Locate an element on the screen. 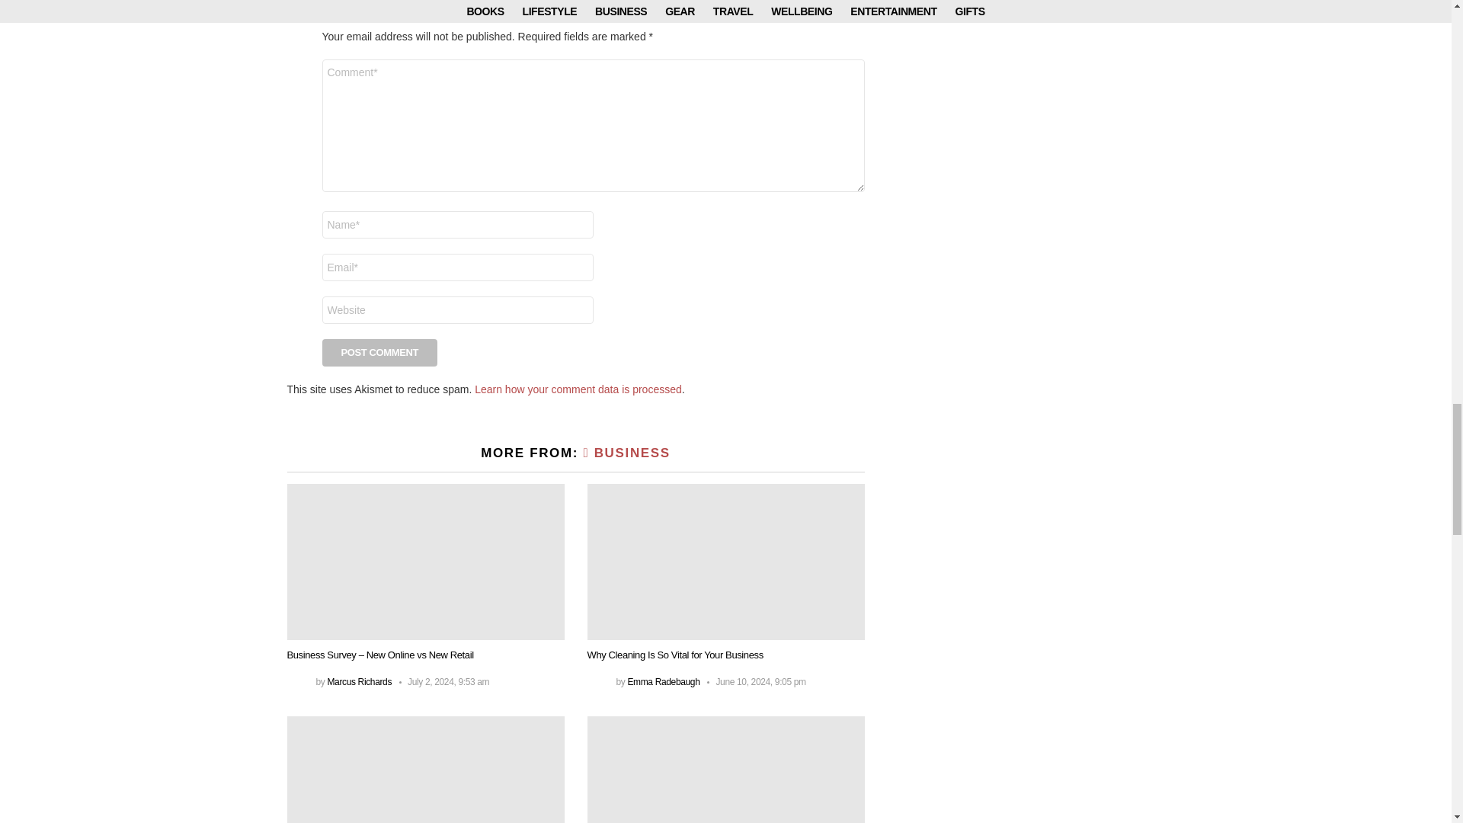 The width and height of the screenshot is (1463, 823). The Role of Technology in Modern Construction Businesses is located at coordinates (725, 770).